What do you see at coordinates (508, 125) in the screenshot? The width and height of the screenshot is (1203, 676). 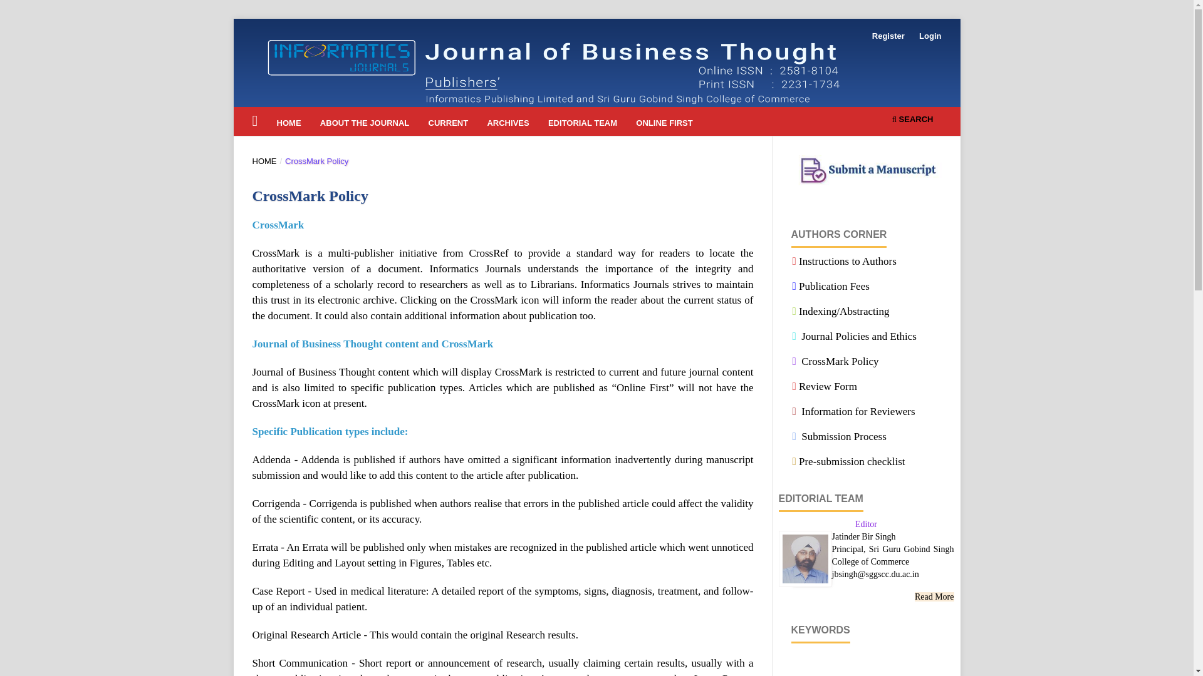 I see `ARCHIVES` at bounding box center [508, 125].